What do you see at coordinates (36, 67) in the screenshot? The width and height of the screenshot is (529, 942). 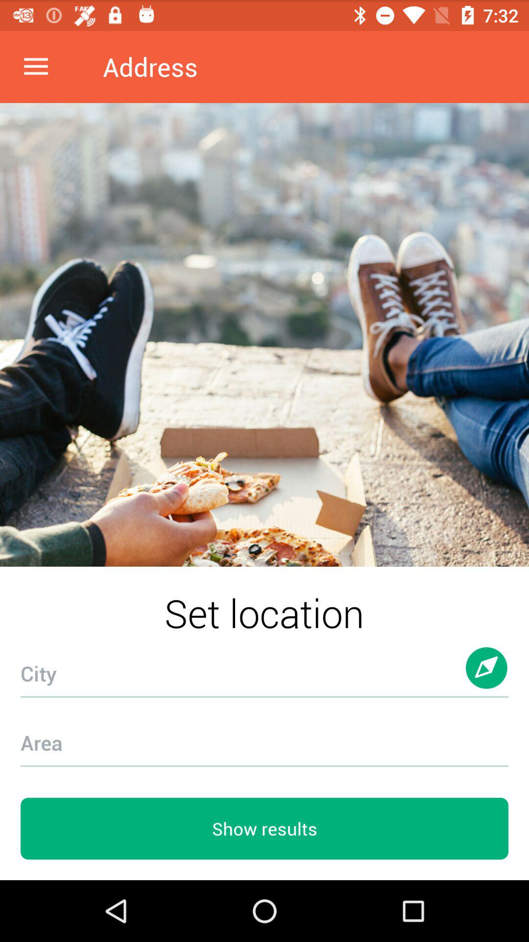 I see `press the item at the top left corner` at bounding box center [36, 67].